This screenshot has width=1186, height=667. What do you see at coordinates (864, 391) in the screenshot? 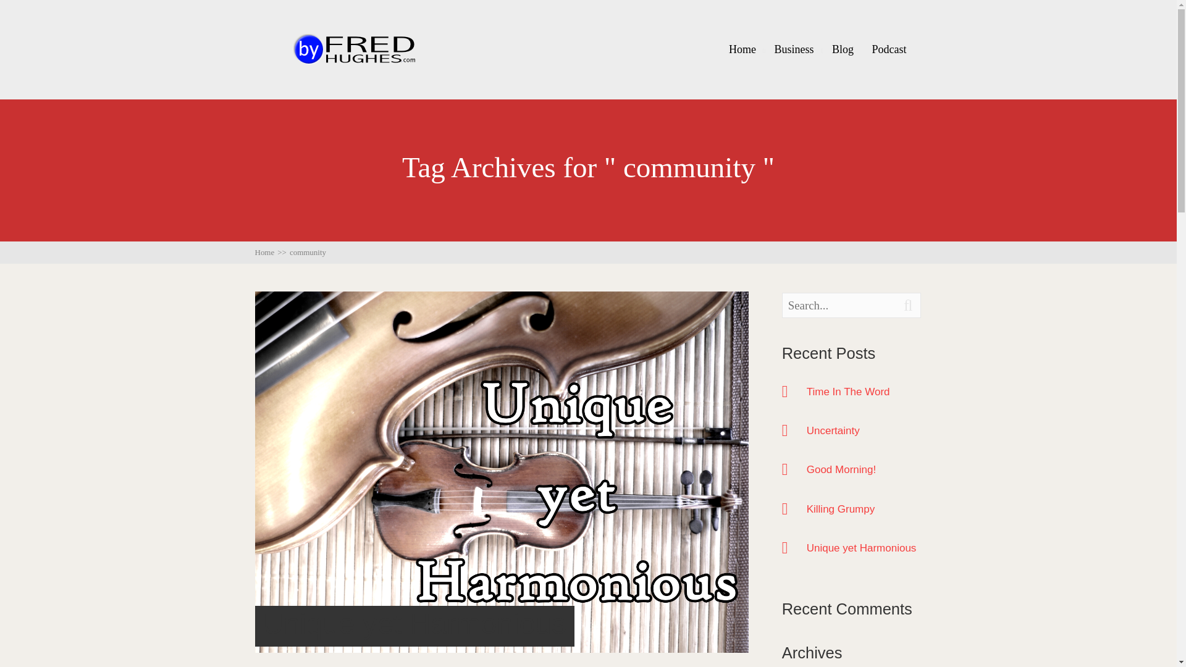
I see `Time In The Word` at bounding box center [864, 391].